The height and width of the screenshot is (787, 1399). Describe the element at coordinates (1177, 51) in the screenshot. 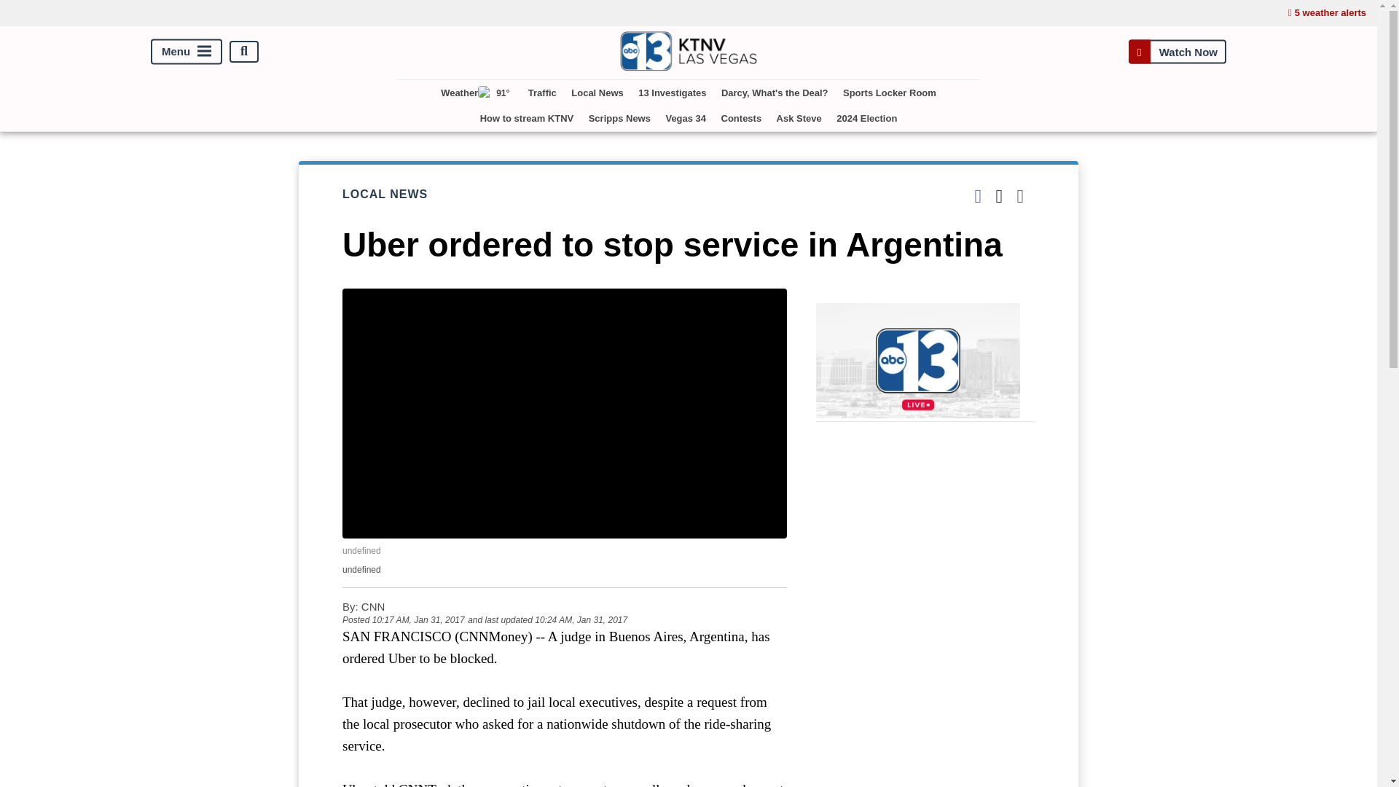

I see `Watch Now` at that location.